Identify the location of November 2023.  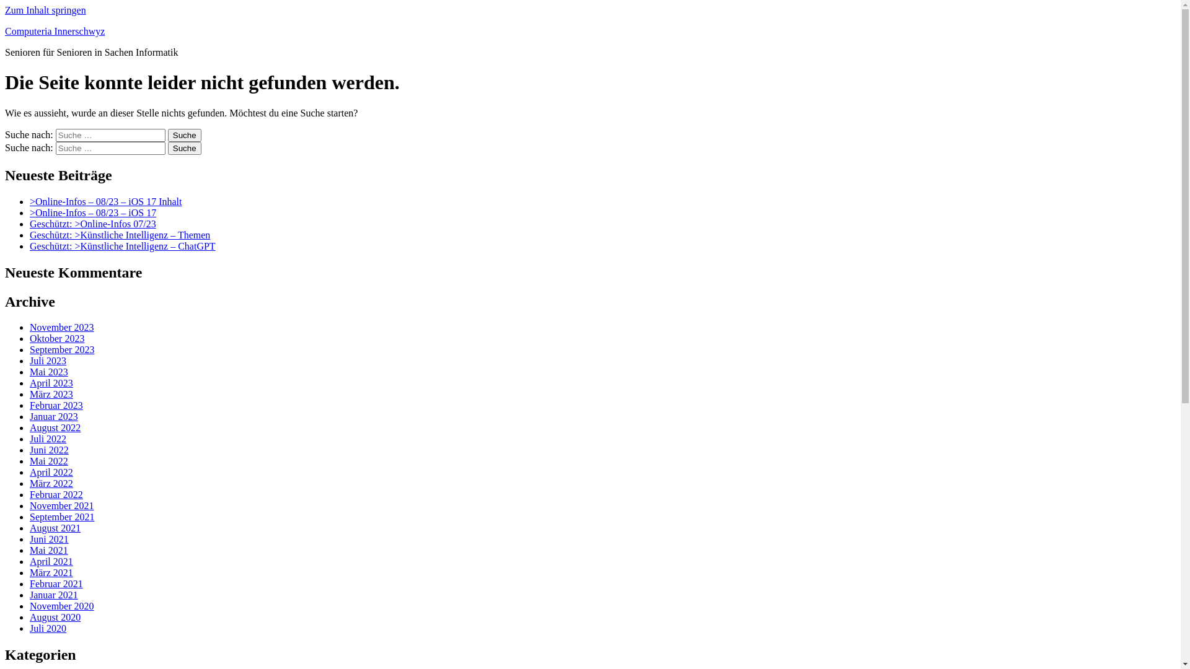
(62, 327).